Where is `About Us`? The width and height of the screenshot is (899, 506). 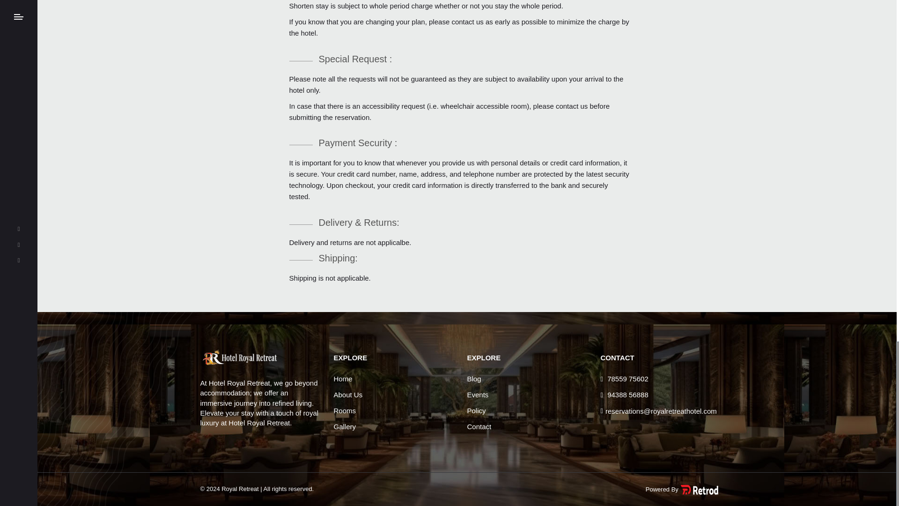
About Us is located at coordinates (347, 394).